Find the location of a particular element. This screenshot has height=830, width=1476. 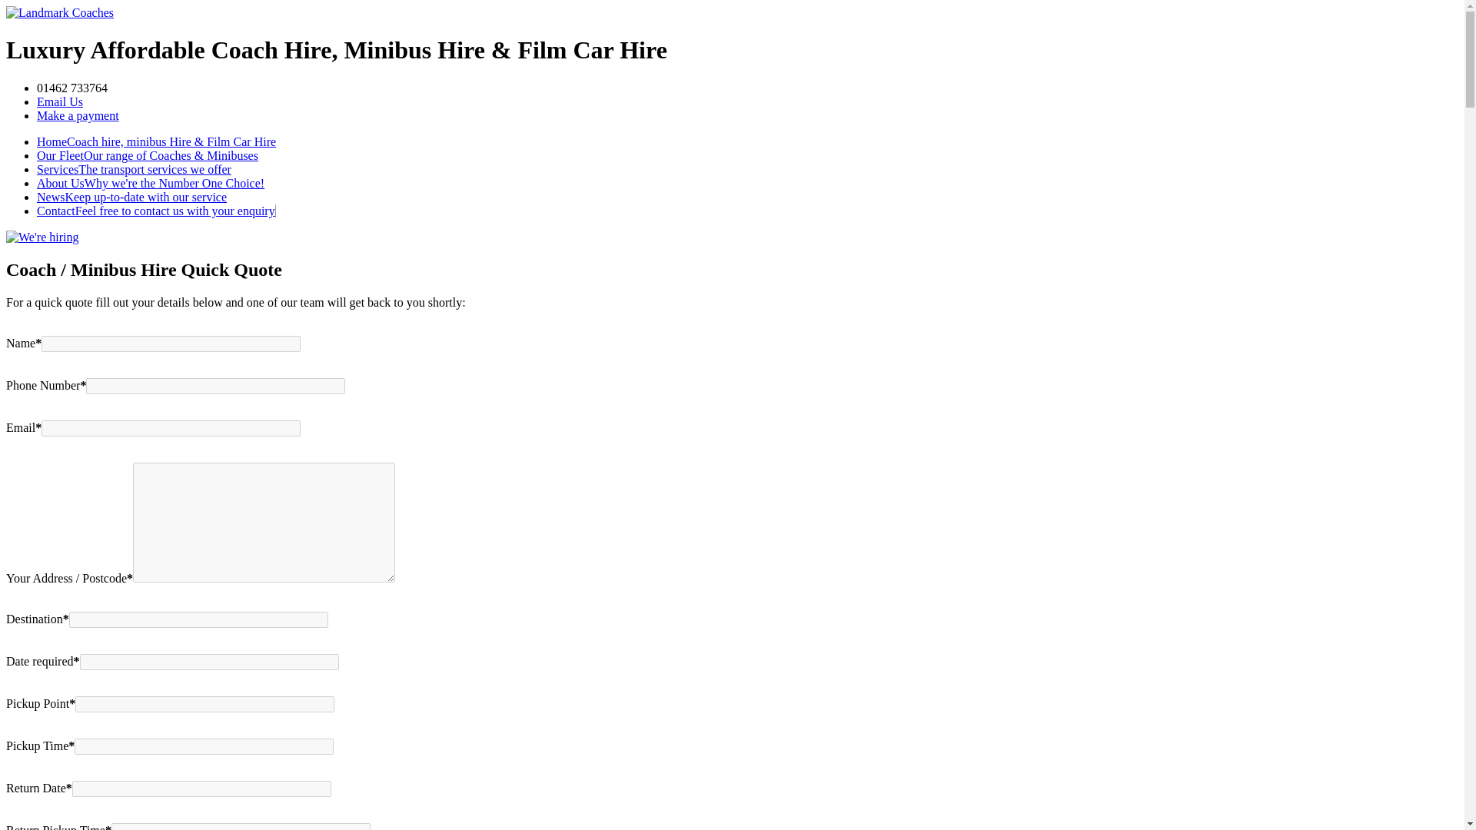

Landmark Coaches is located at coordinates (59, 12).